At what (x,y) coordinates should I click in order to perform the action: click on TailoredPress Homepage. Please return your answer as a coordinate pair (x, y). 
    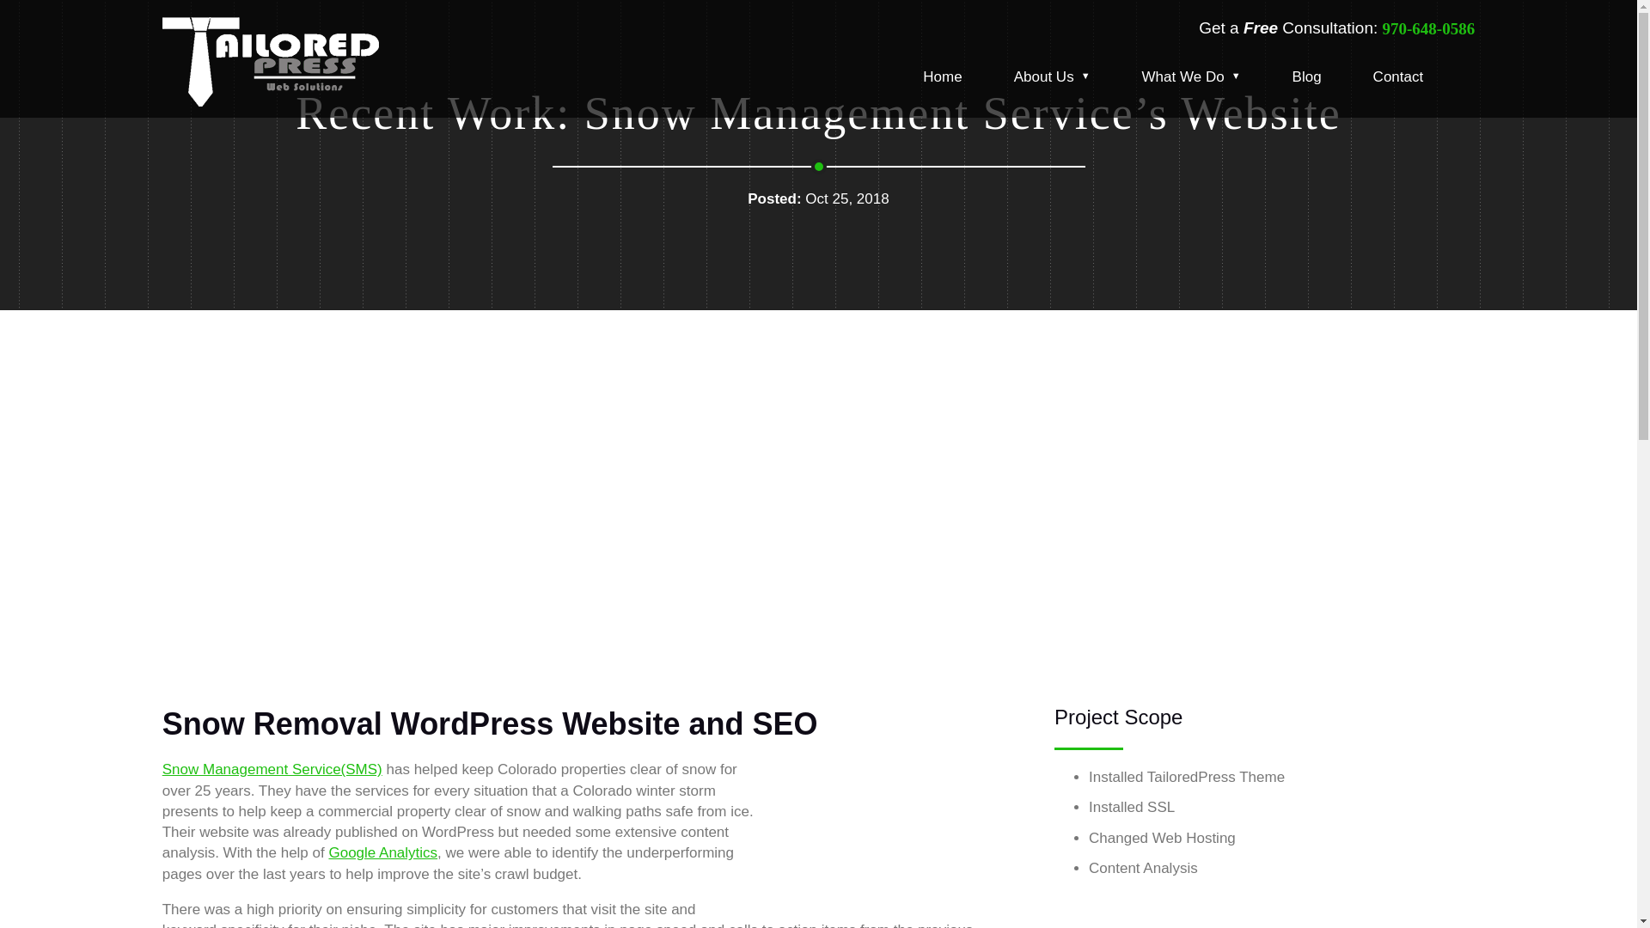
    Looking at the image, I should click on (316, 62).